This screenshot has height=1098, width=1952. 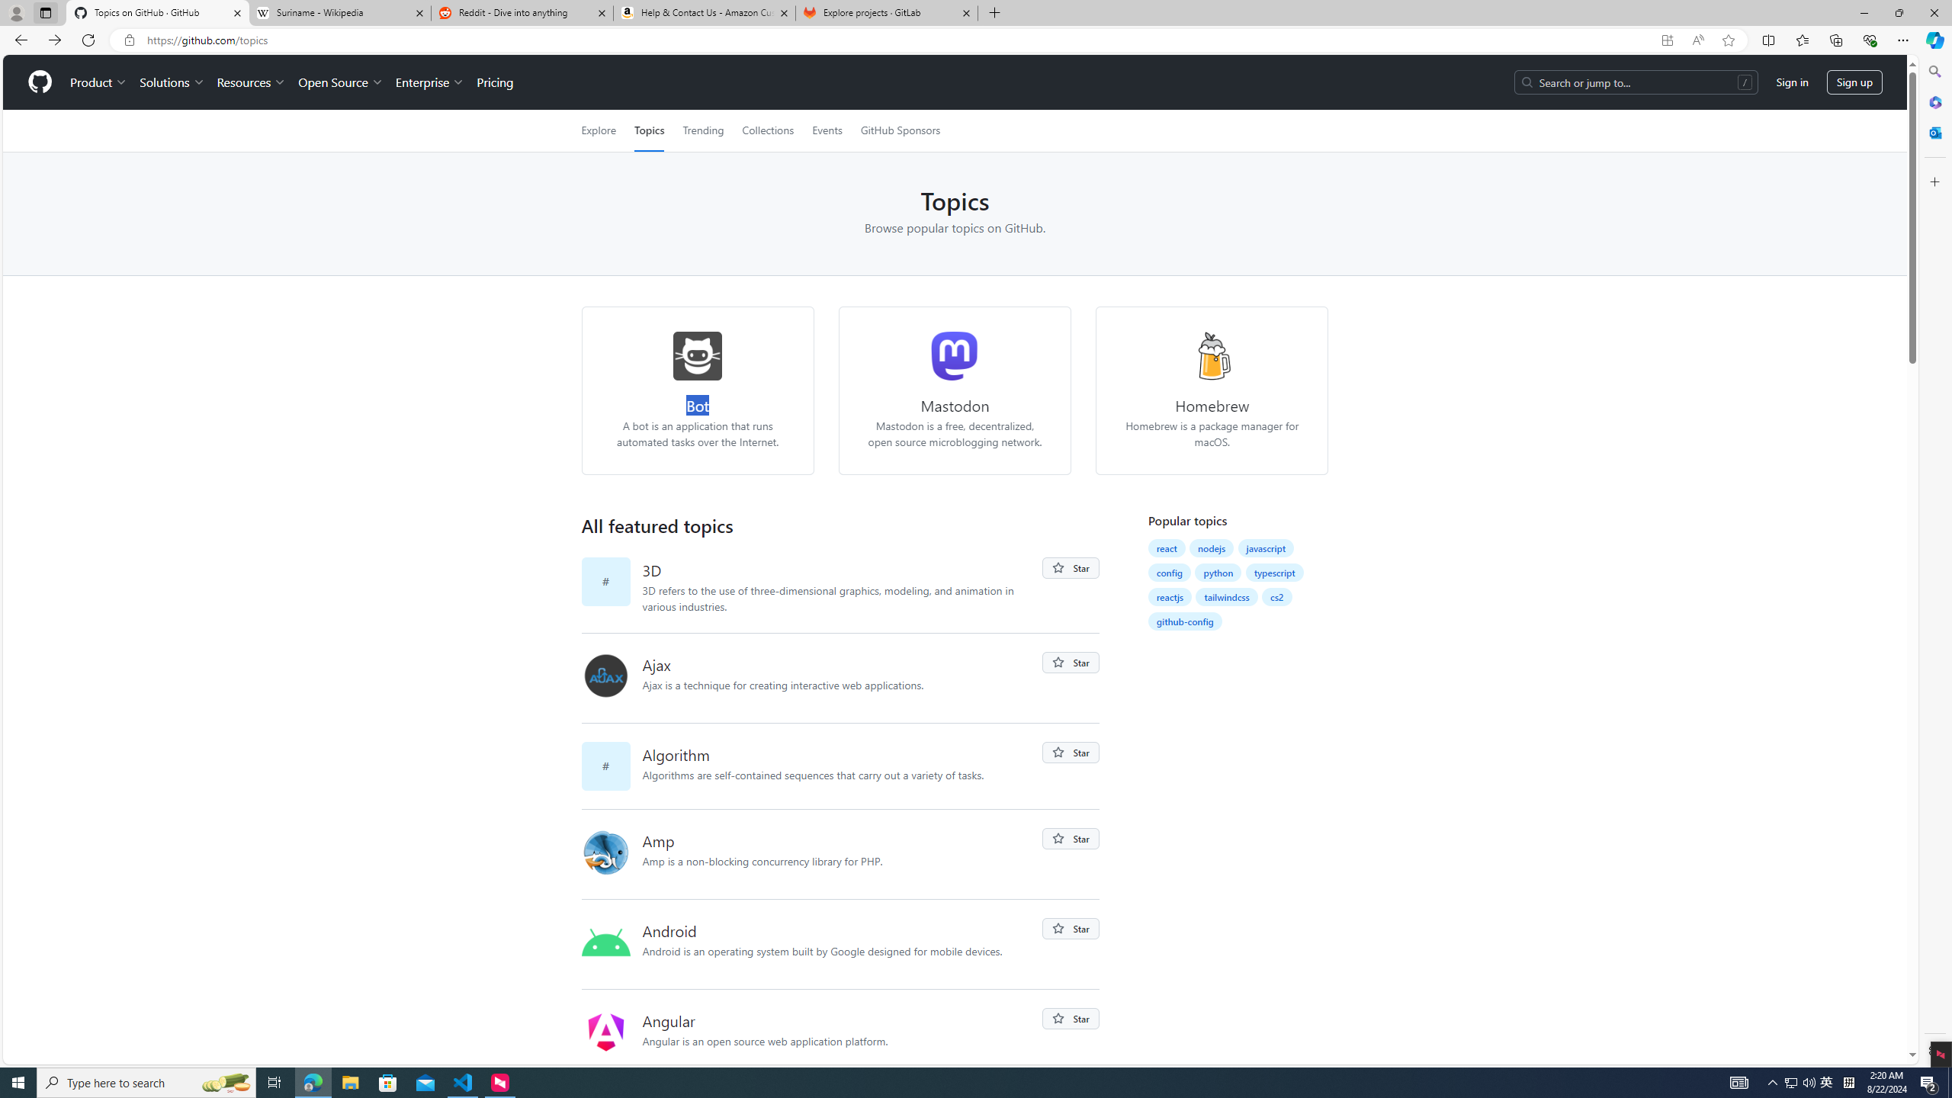 What do you see at coordinates (1267, 547) in the screenshot?
I see `javascript` at bounding box center [1267, 547].